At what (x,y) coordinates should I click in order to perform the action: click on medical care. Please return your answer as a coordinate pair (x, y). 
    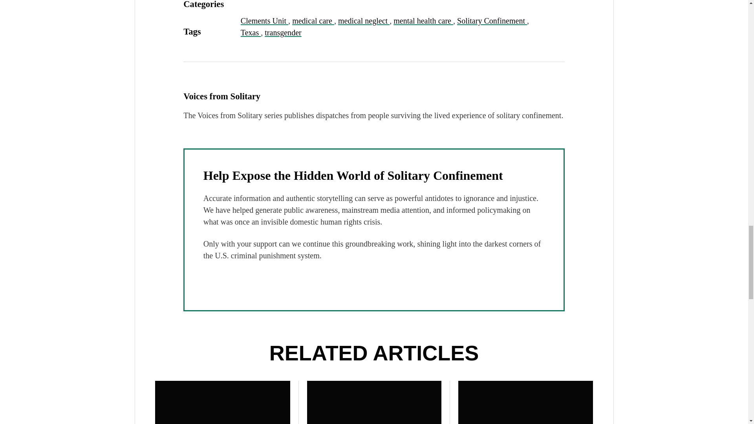
    Looking at the image, I should click on (313, 20).